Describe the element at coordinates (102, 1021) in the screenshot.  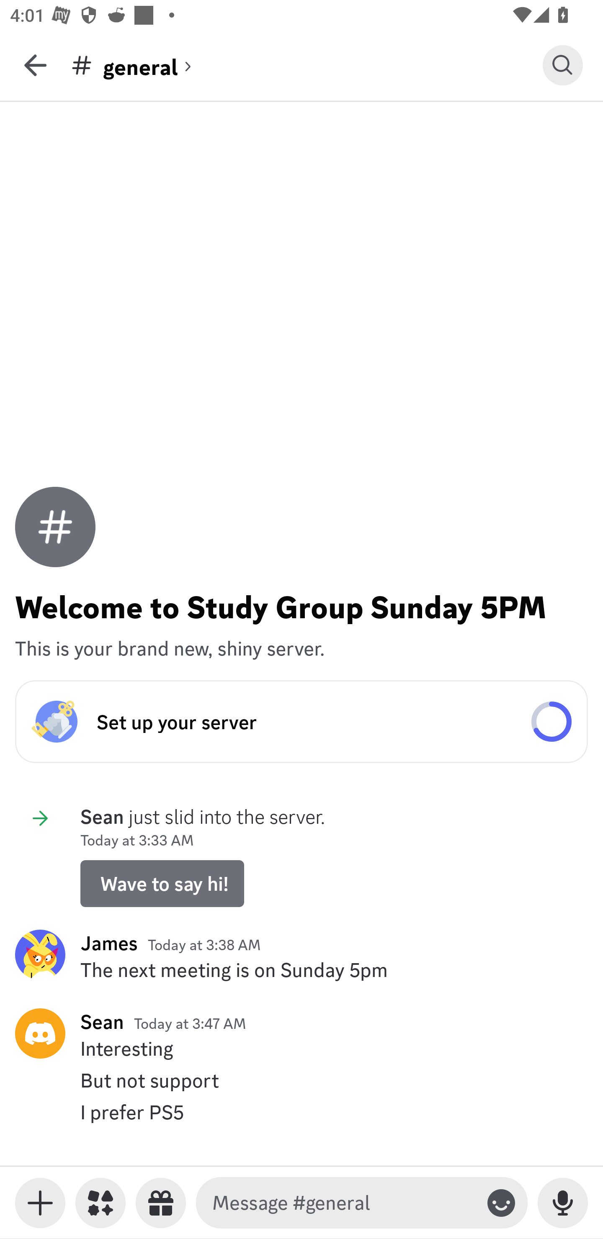
I see `Sean` at that location.